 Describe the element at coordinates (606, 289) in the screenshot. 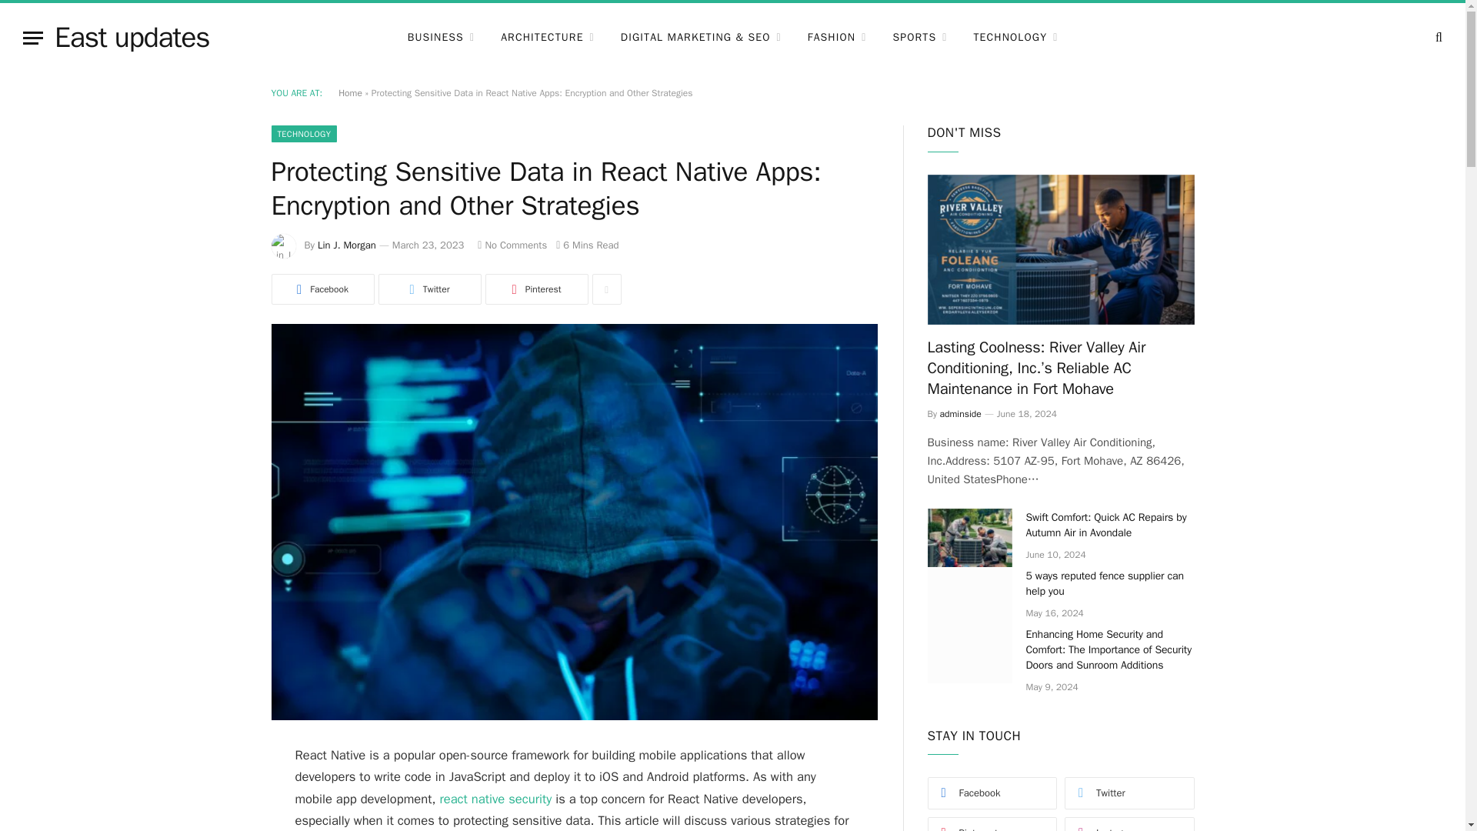

I see `Show More Social Sharing` at that location.